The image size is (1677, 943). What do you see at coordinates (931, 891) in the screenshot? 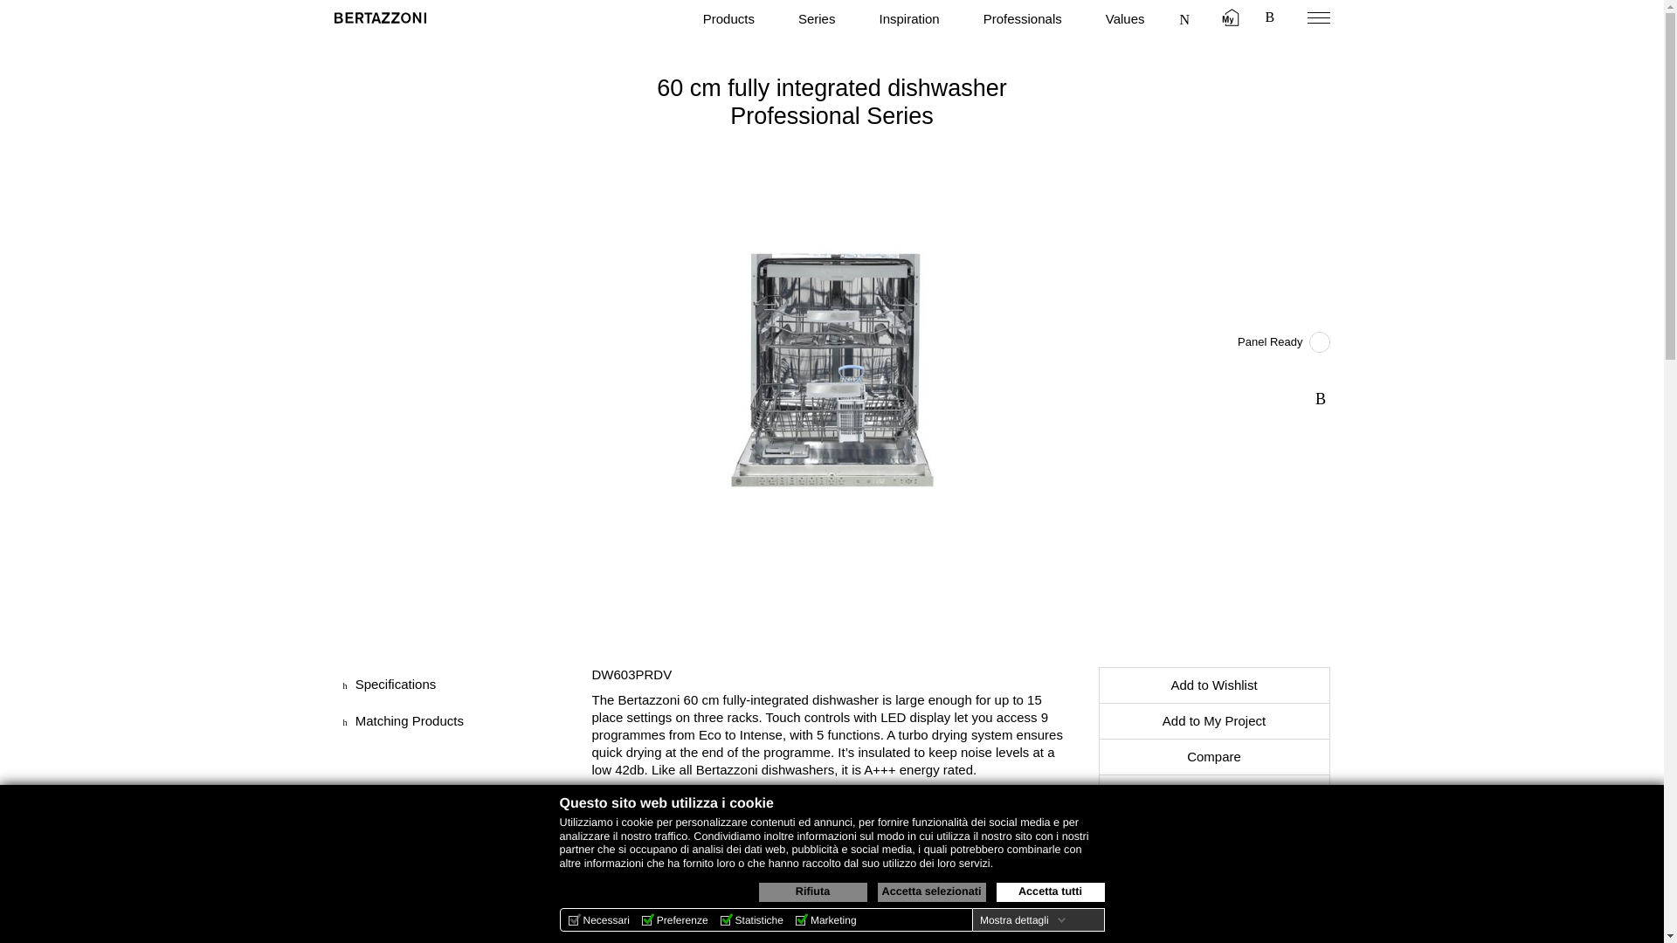
I see `Accetta selezionati` at bounding box center [931, 891].